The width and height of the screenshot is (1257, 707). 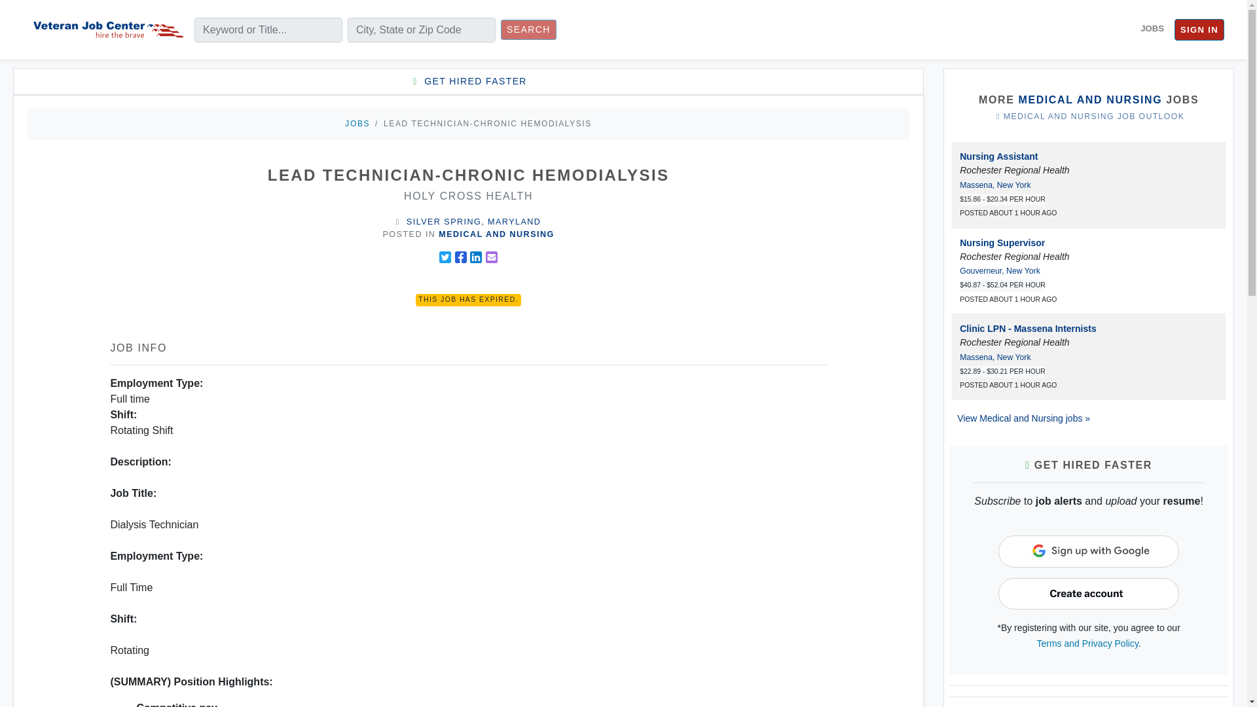 What do you see at coordinates (357, 123) in the screenshot?
I see `JOBS` at bounding box center [357, 123].